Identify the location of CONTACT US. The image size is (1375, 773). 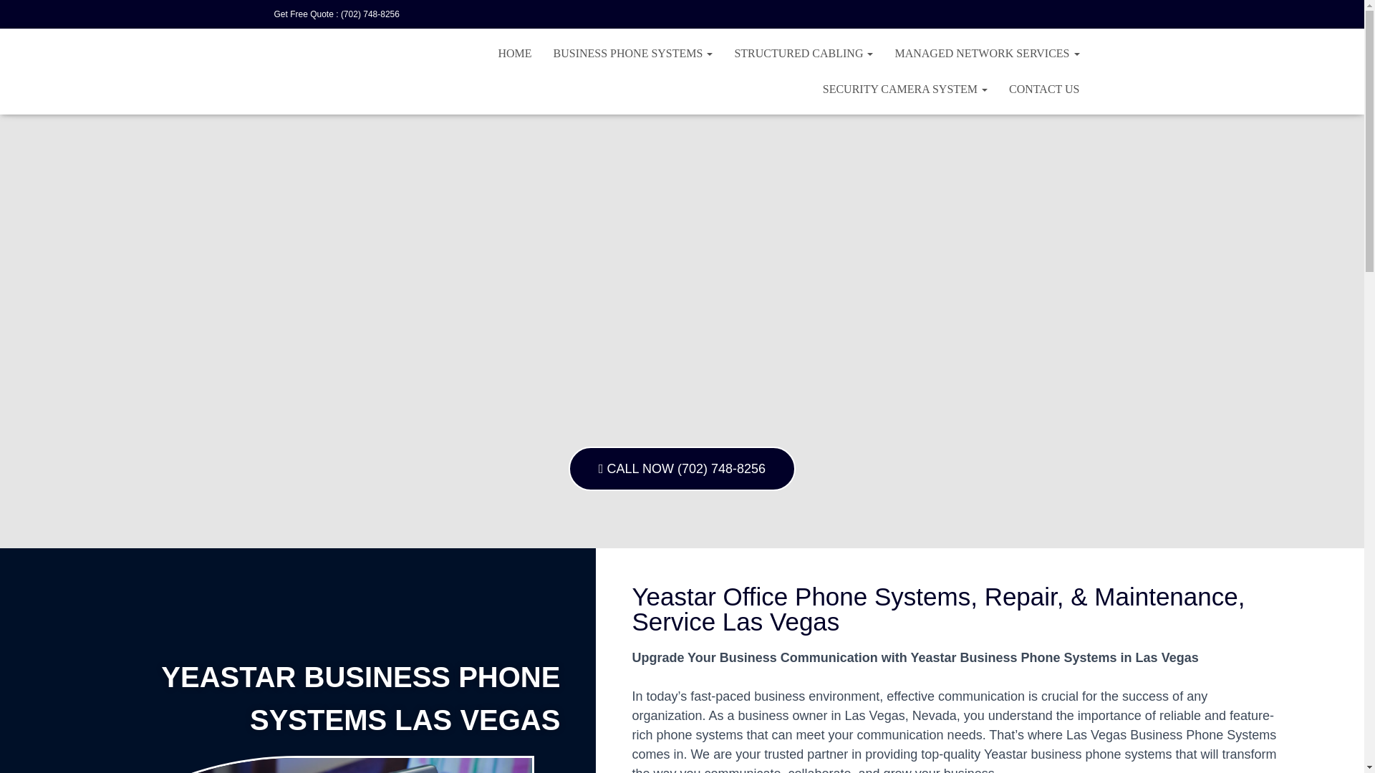
(1044, 89).